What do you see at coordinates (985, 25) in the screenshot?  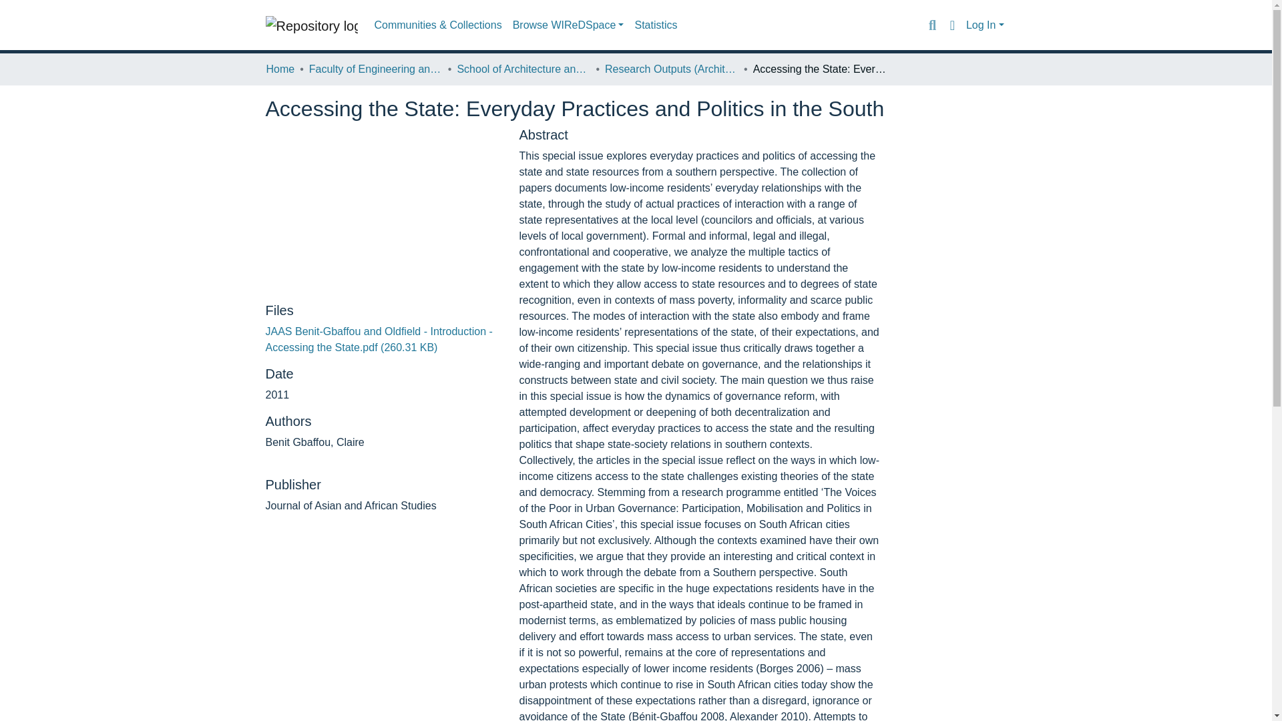 I see `Log In` at bounding box center [985, 25].